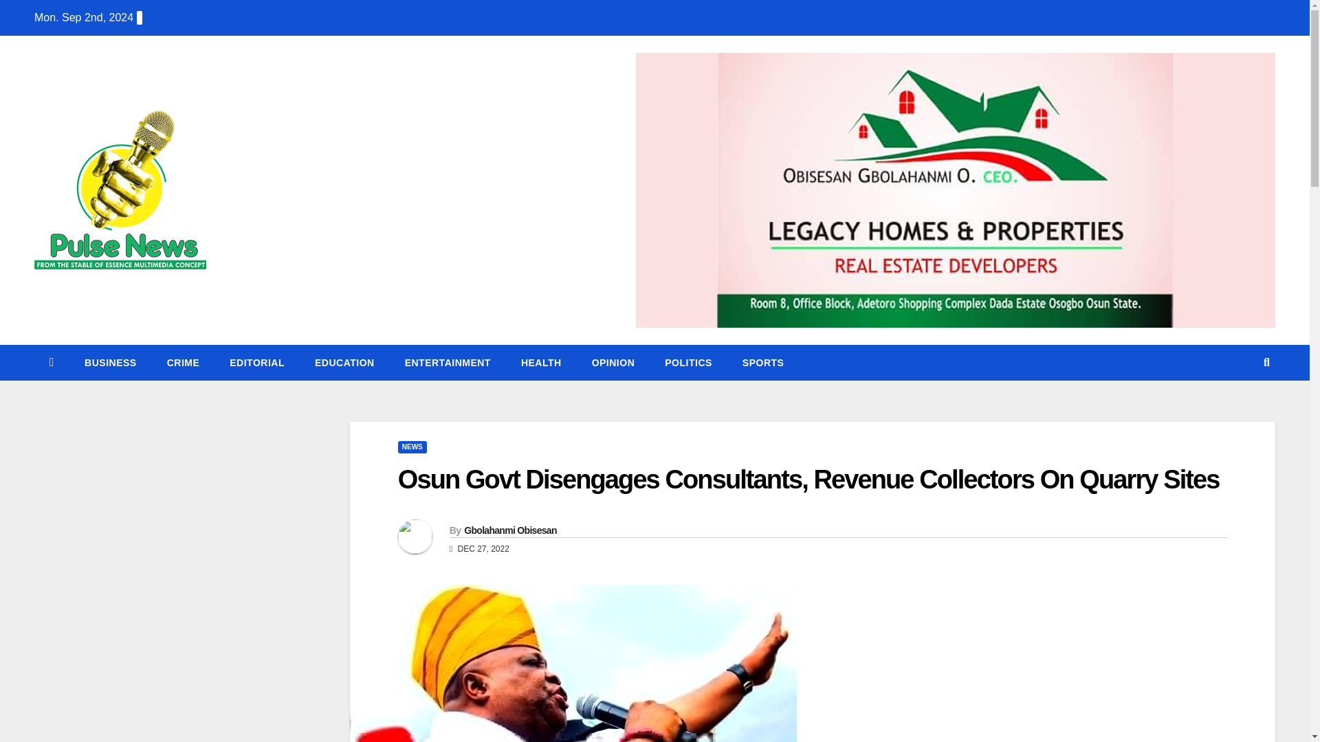 This screenshot has width=1320, height=742. I want to click on CRIME, so click(183, 363).